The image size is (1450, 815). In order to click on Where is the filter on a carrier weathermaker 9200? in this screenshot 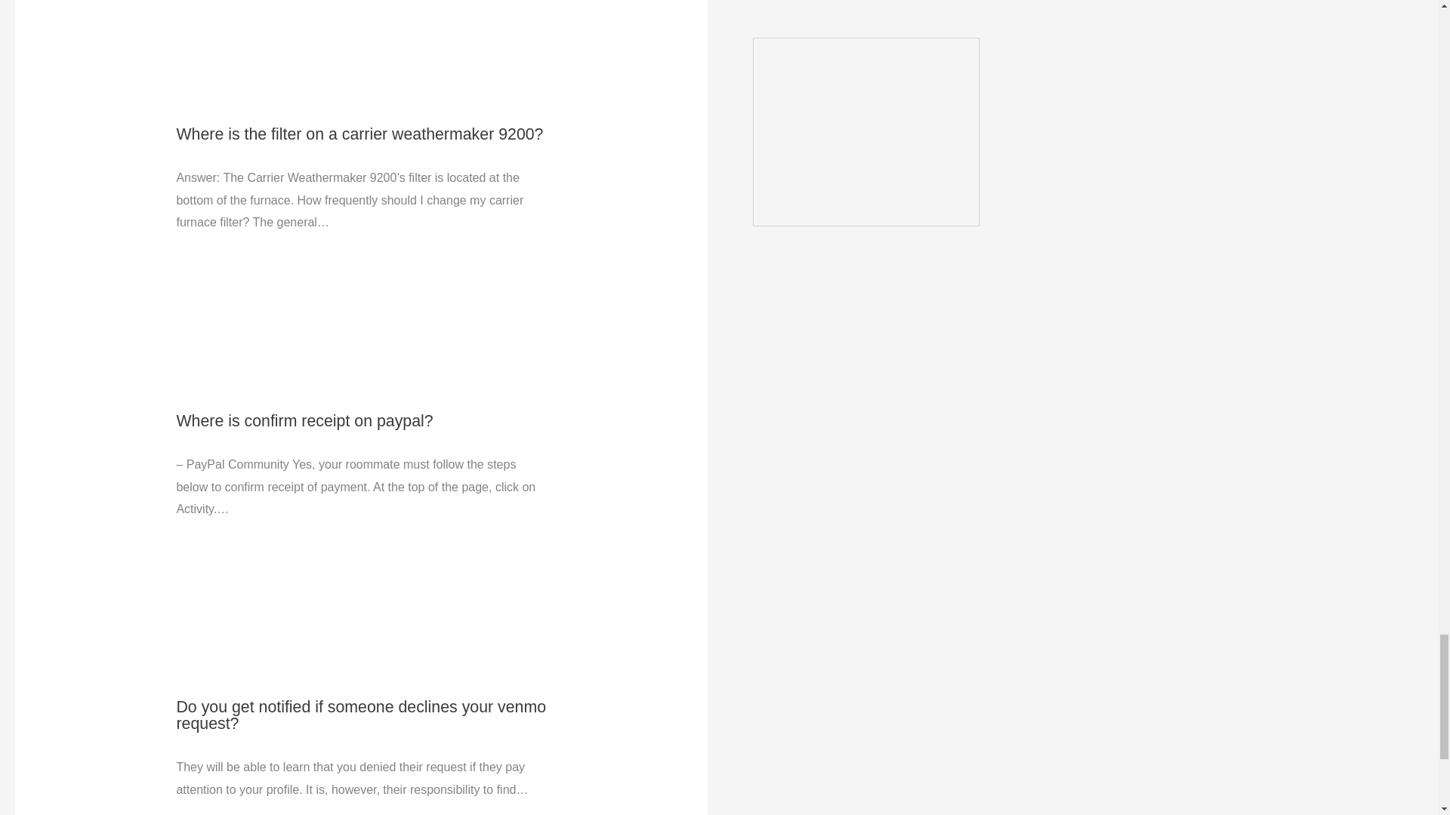, I will do `click(359, 134)`.